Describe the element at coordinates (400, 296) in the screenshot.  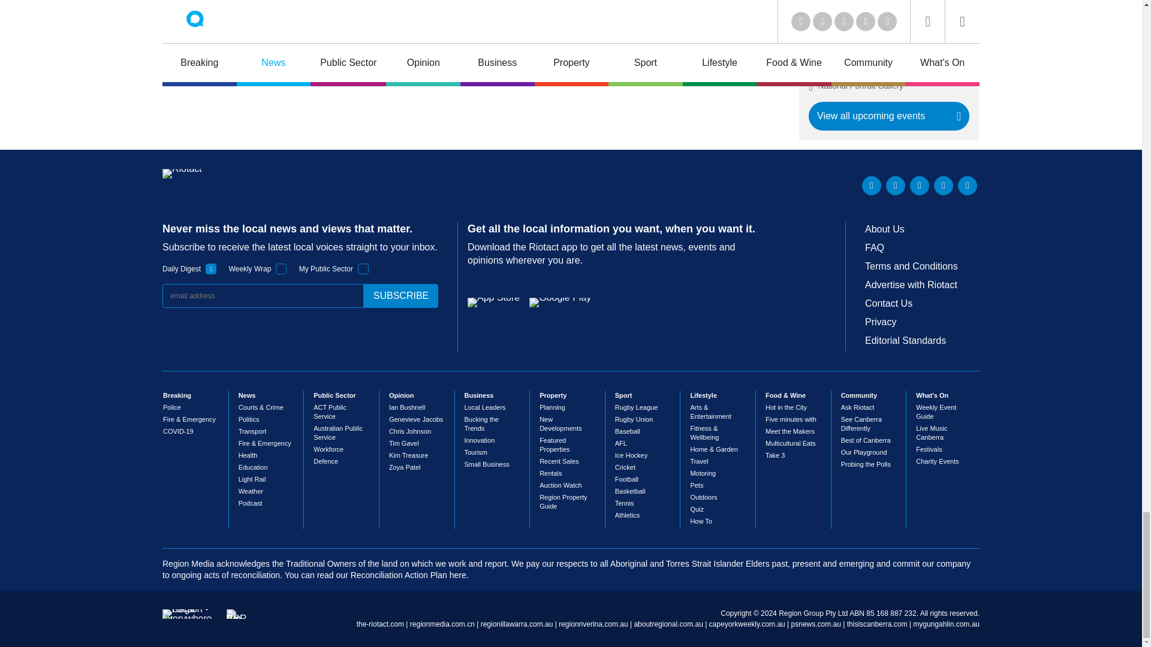
I see `subscribe` at that location.